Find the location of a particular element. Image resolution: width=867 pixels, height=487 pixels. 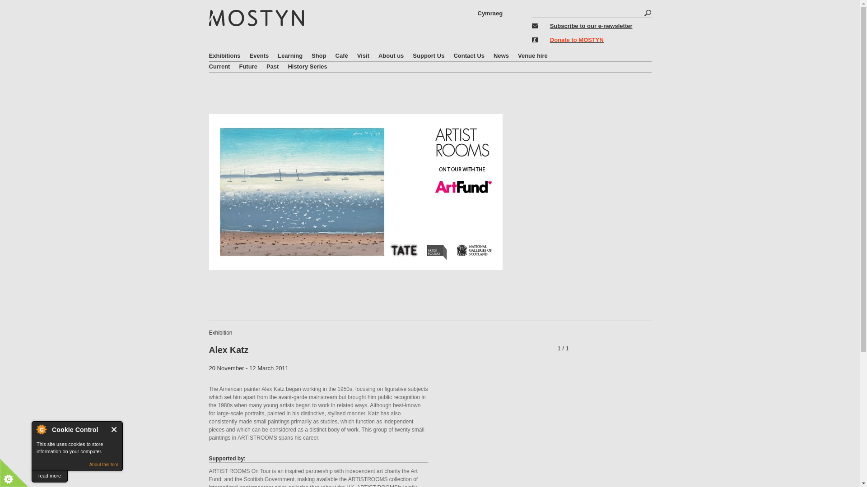

Close is located at coordinates (114, 429).